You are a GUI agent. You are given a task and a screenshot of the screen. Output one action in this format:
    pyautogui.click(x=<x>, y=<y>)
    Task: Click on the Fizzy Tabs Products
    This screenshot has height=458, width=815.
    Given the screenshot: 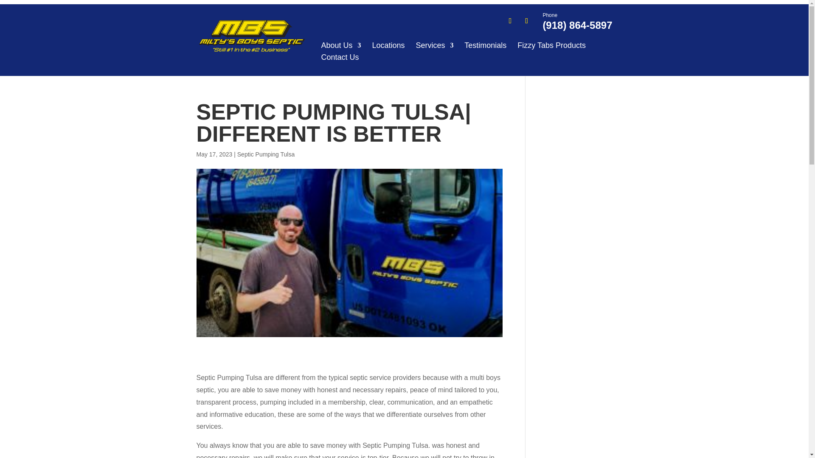 What is the action you would take?
    pyautogui.click(x=552, y=45)
    